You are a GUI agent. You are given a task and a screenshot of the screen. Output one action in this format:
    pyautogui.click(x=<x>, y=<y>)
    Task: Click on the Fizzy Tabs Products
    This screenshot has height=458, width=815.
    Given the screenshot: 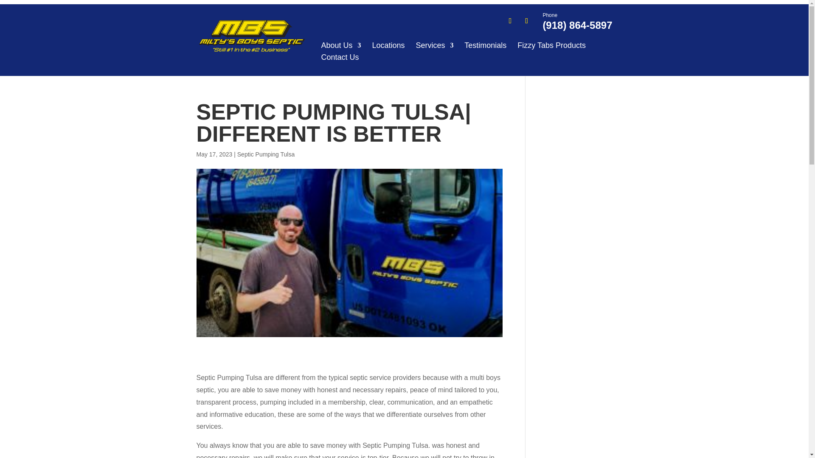 What is the action you would take?
    pyautogui.click(x=552, y=45)
    